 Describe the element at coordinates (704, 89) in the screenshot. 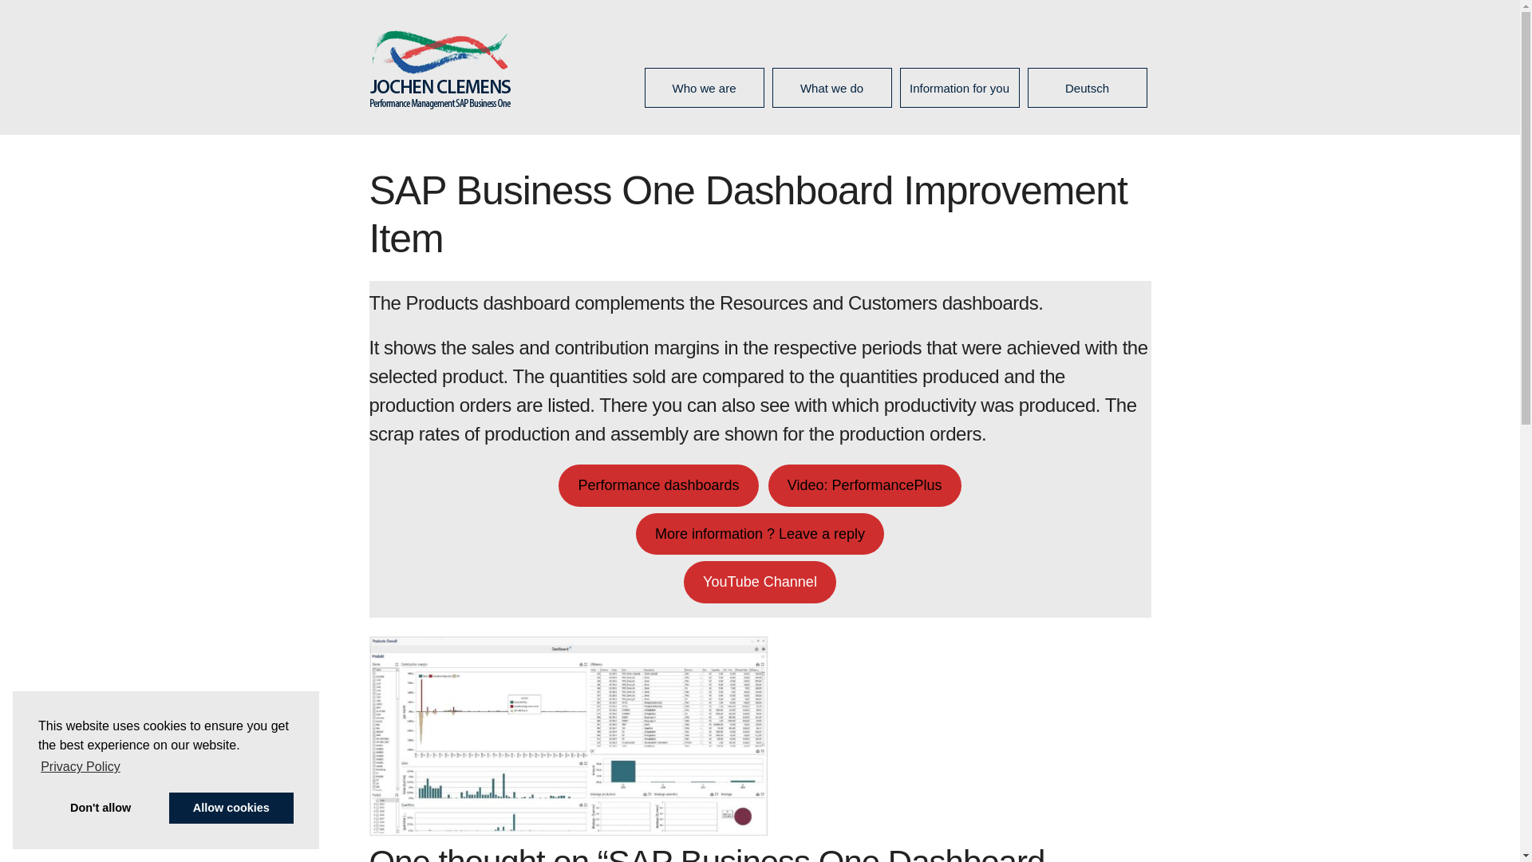

I see `Who we are` at that location.